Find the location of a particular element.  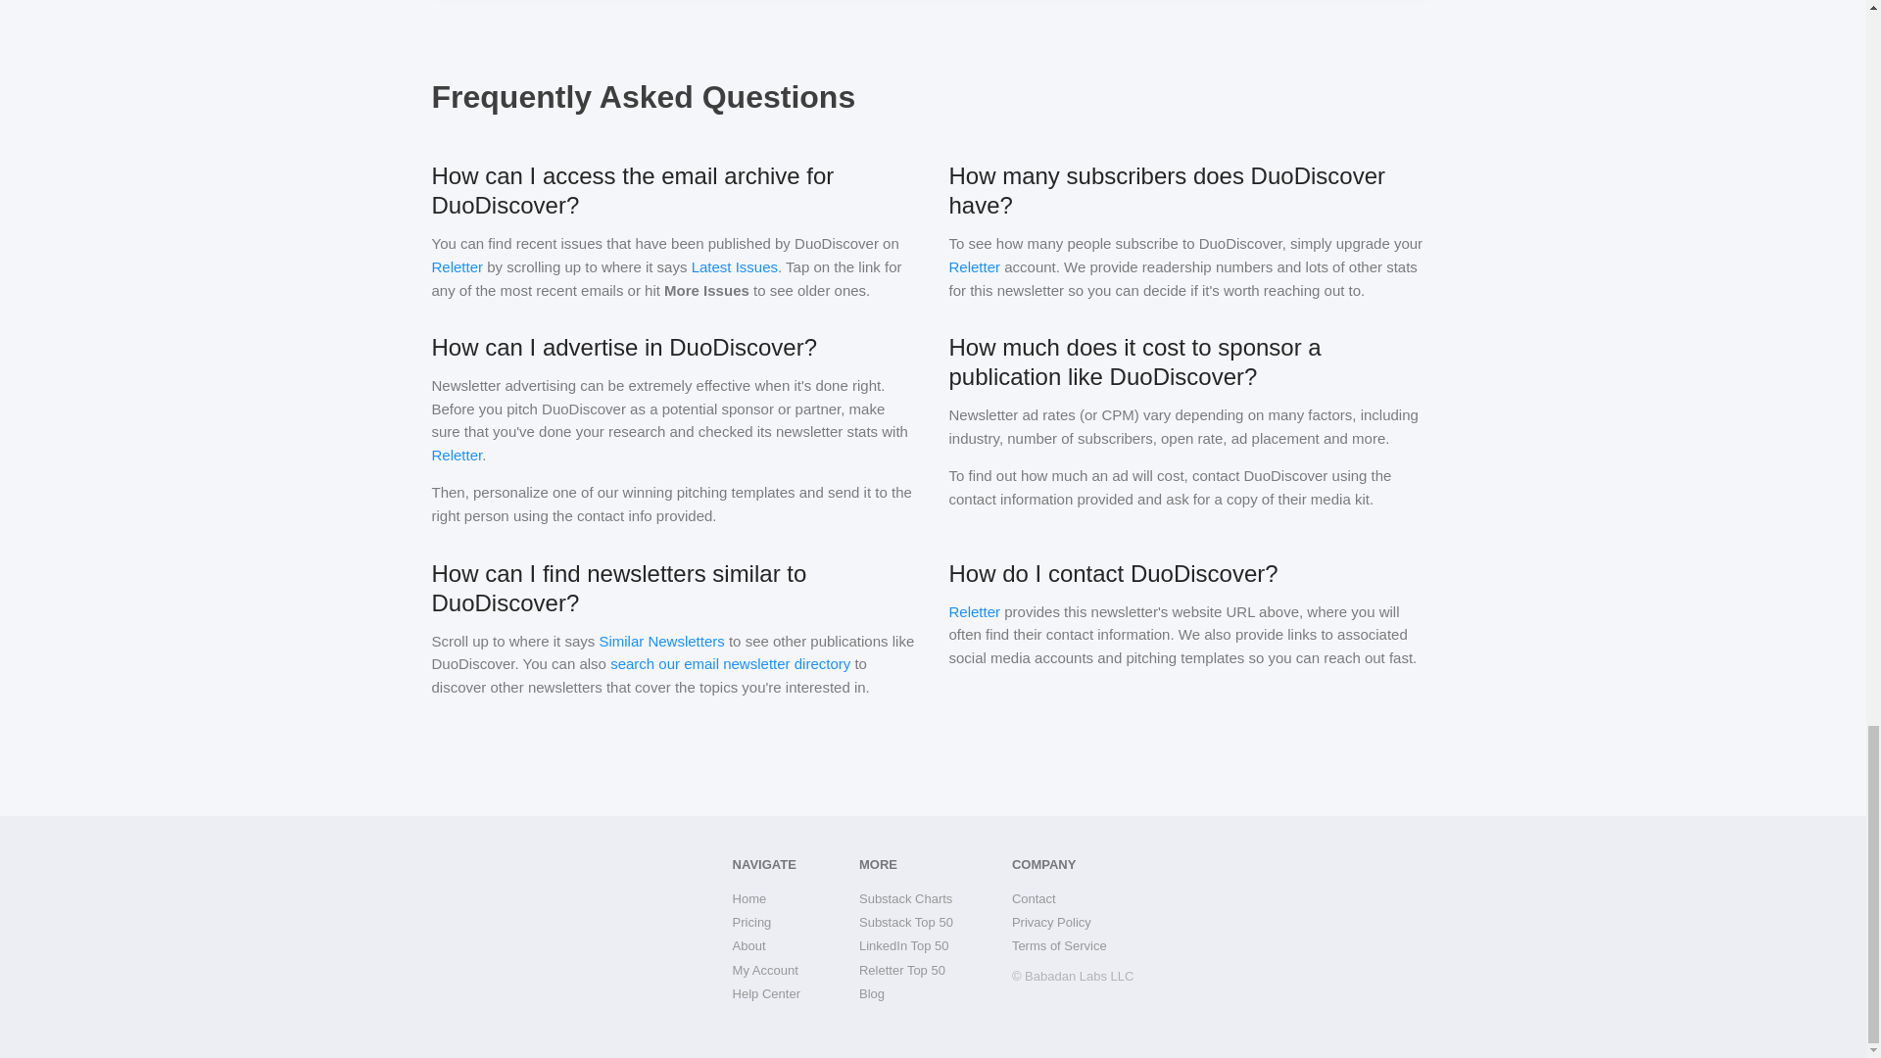

Home is located at coordinates (766, 899).